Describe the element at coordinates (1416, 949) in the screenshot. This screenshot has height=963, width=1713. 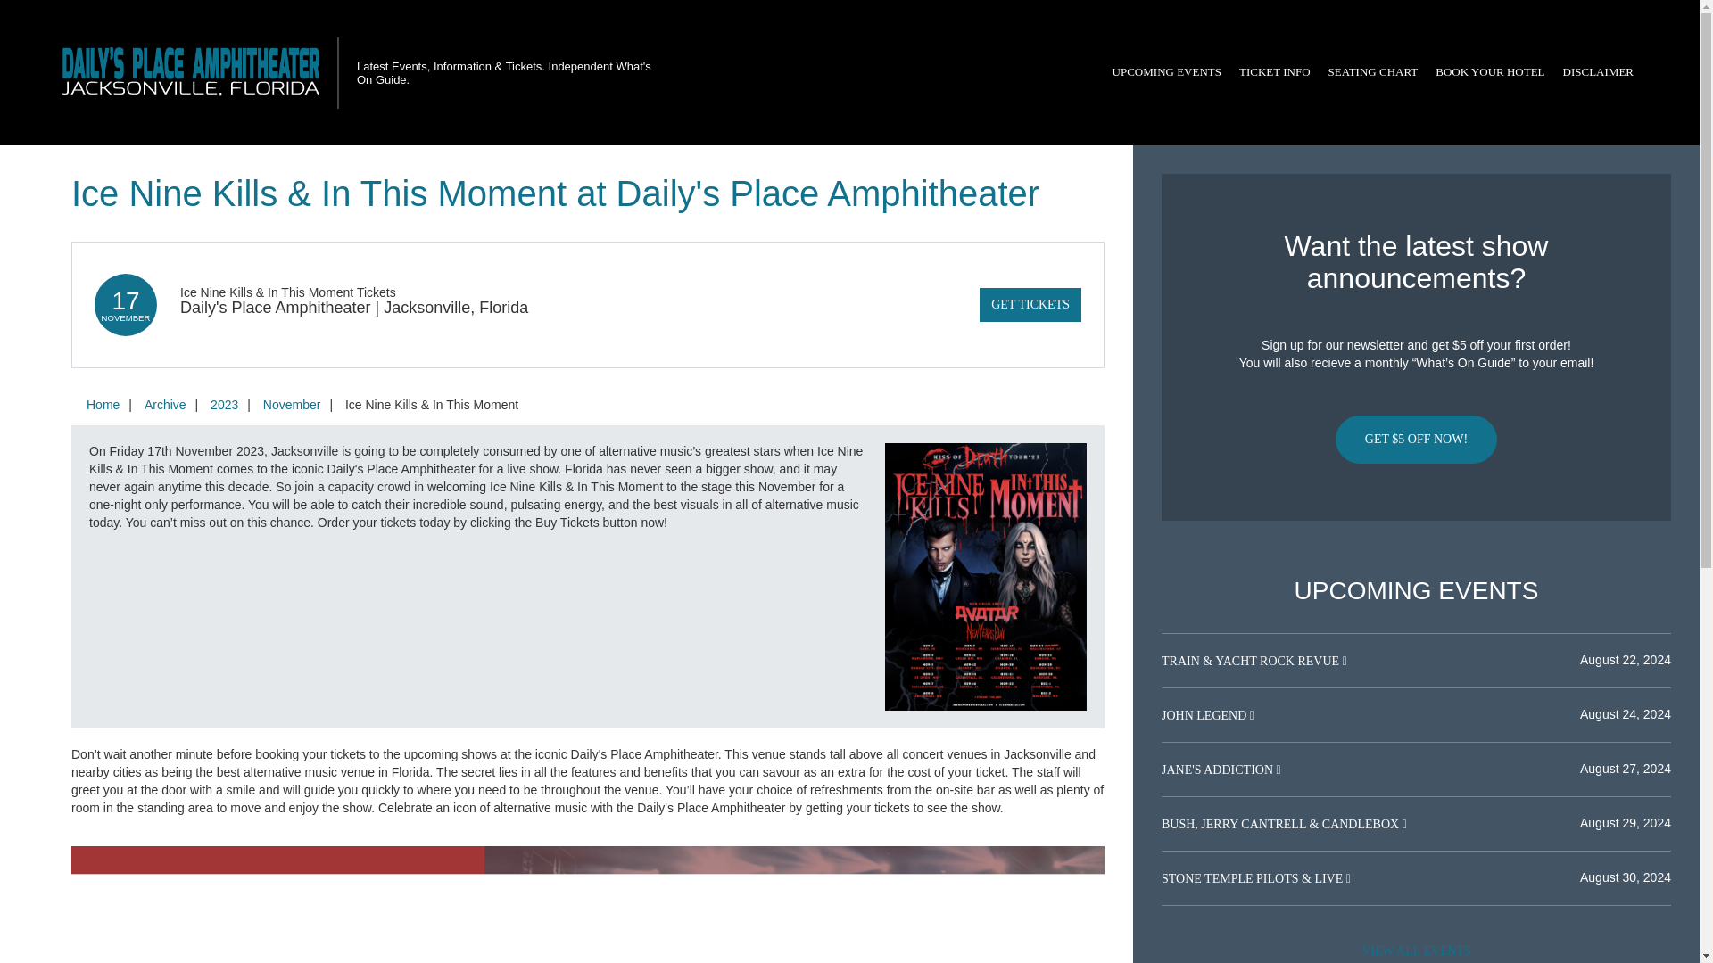
I see `VIEW ALL EVENTS` at that location.